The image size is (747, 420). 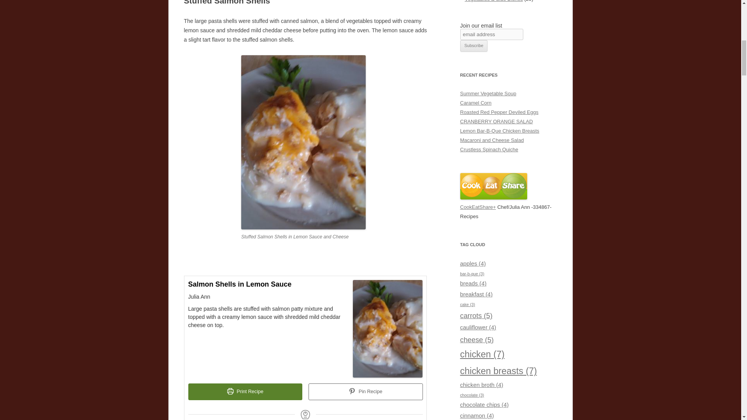 I want to click on Subscribe, so click(x=474, y=45).